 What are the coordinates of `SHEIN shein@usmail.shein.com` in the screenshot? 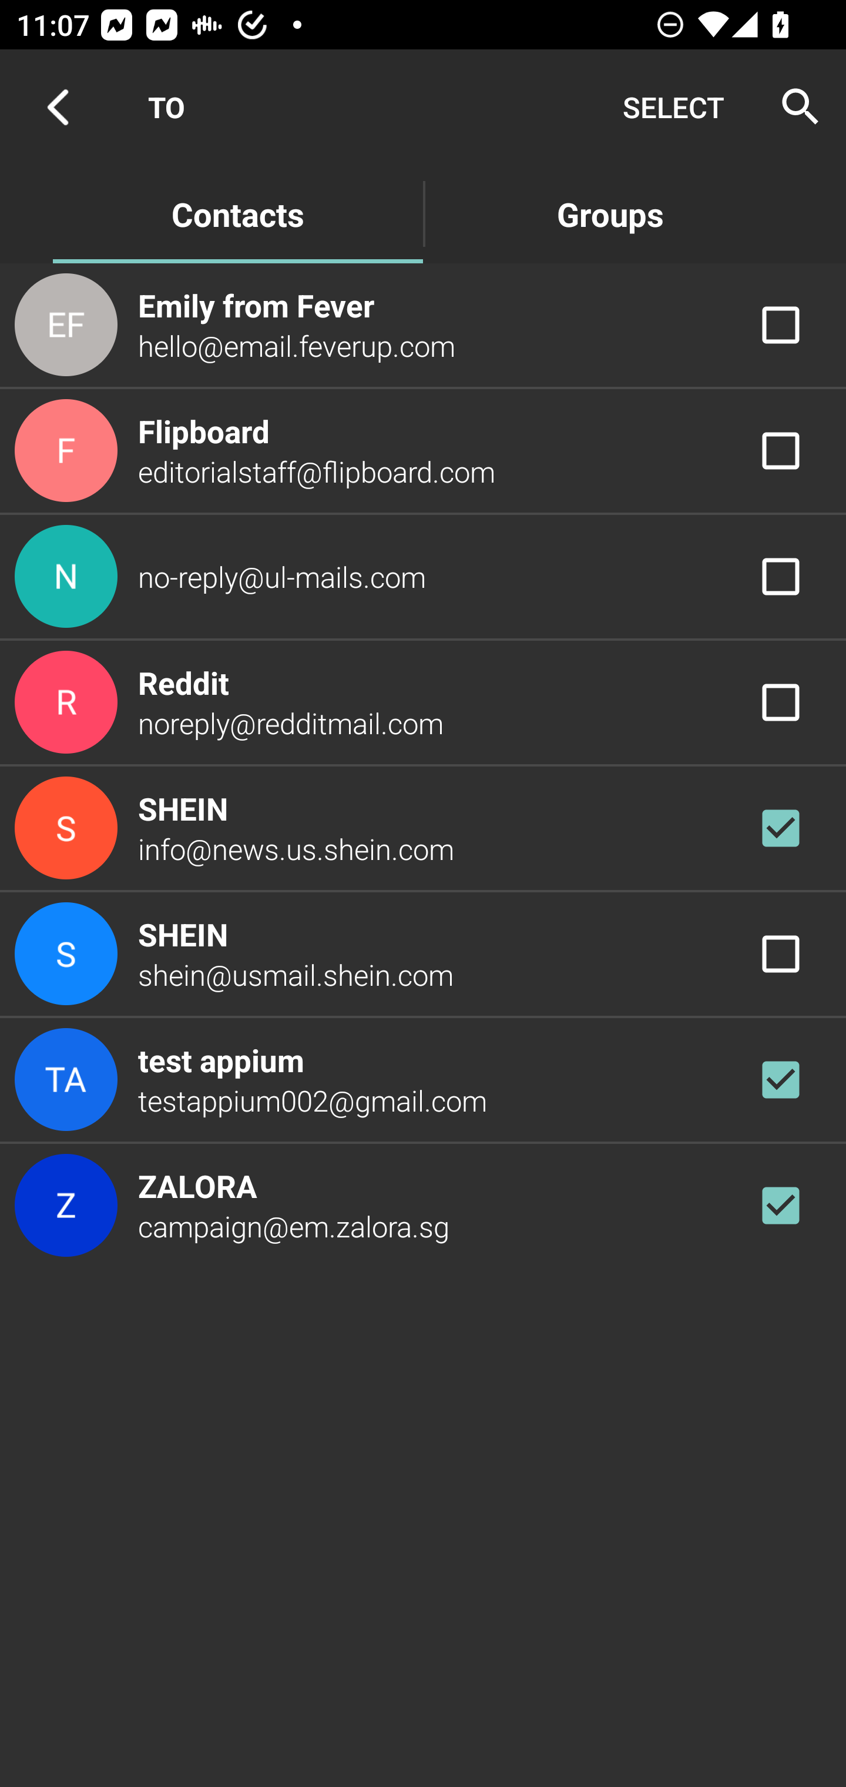 It's located at (423, 953).